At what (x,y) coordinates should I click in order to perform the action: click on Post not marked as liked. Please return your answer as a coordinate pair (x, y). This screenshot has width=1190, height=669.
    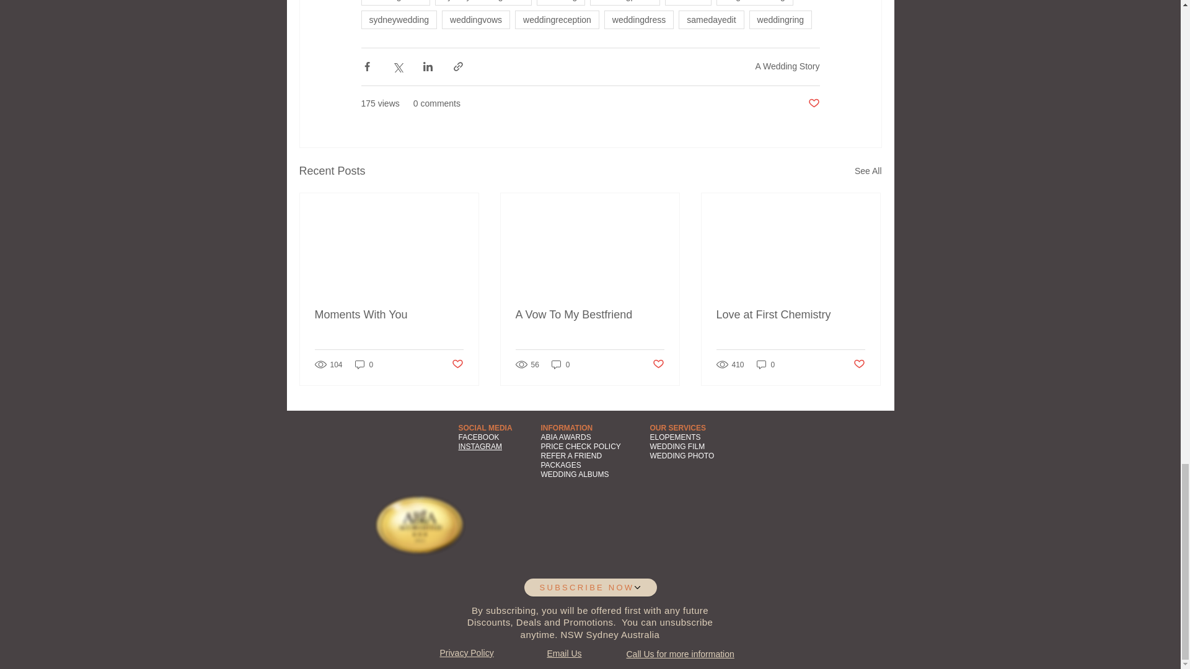
    Looking at the image, I should click on (456, 364).